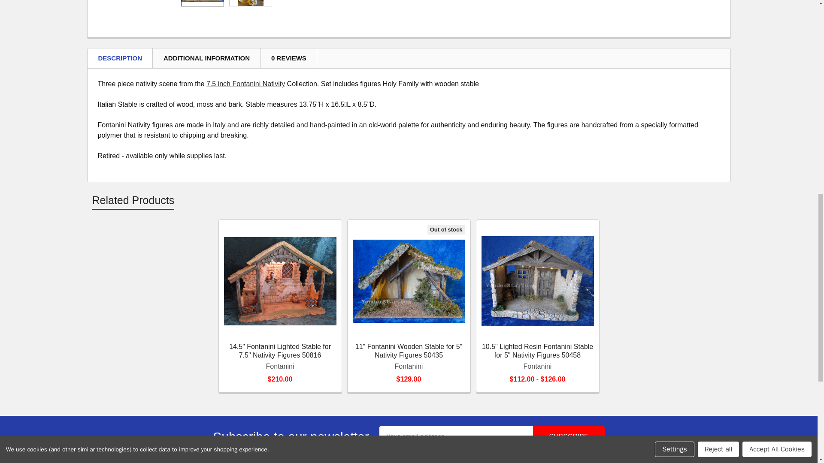  I want to click on Fontanini nativity stable lighted, so click(280, 281).